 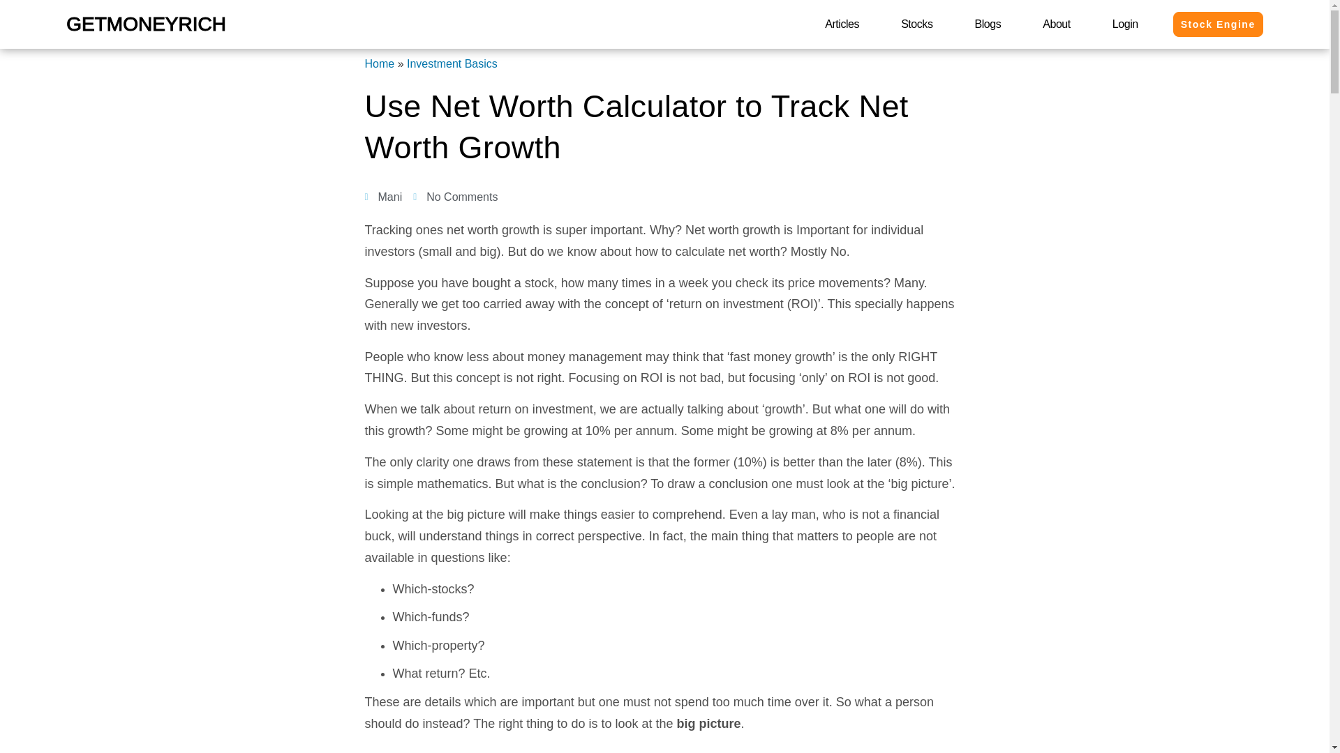 What do you see at coordinates (383, 197) in the screenshot?
I see `Mani` at bounding box center [383, 197].